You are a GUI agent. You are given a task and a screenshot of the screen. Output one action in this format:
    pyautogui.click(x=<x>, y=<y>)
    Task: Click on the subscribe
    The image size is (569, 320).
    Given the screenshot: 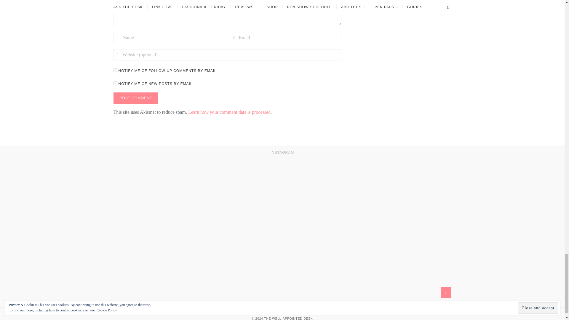 What is the action you would take?
    pyautogui.click(x=115, y=70)
    